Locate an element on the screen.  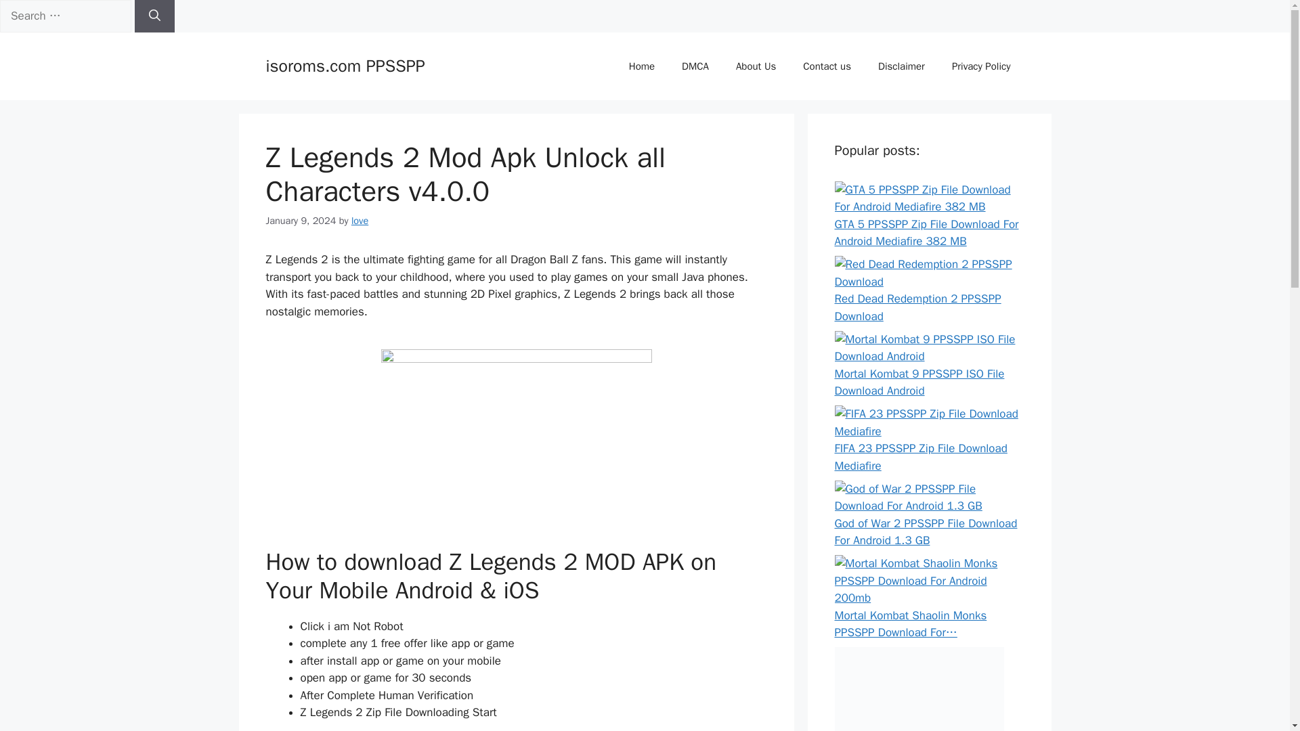
God of War 2 PPSSPP File Download For Android 1.3 GB is located at coordinates (925, 531).